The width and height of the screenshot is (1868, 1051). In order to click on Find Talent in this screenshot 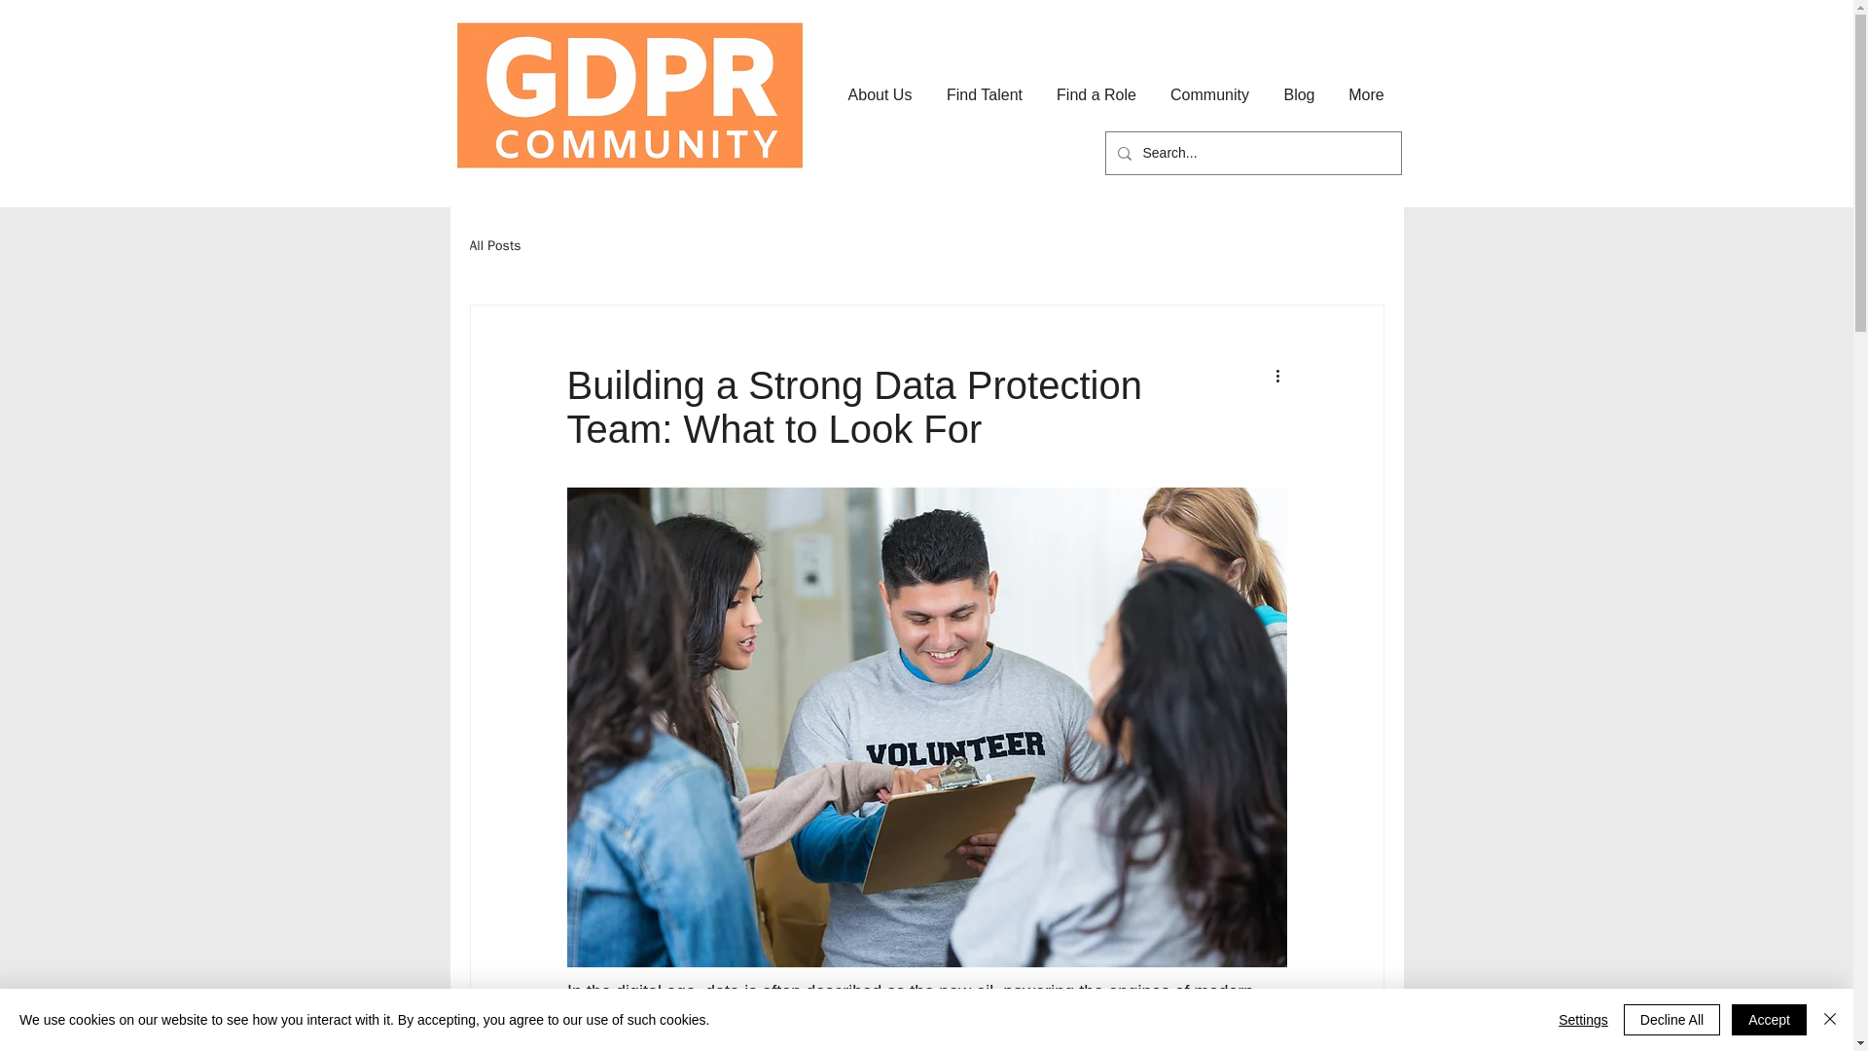, I will do `click(985, 95)`.